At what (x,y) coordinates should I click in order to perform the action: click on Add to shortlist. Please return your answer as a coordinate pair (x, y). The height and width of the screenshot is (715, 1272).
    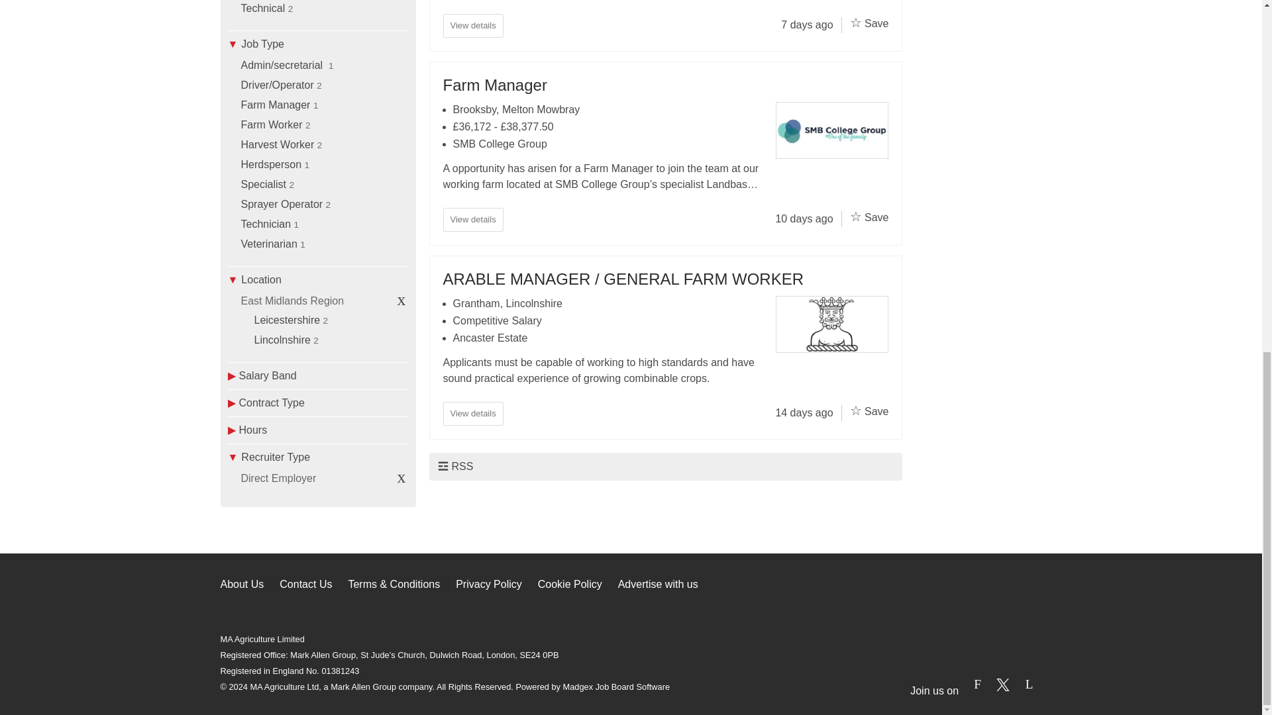
    Looking at the image, I should click on (856, 23).